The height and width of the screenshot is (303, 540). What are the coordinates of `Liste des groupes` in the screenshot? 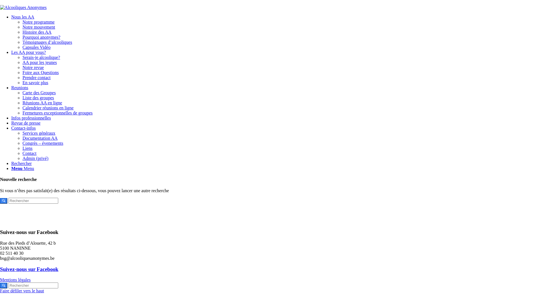 It's located at (38, 98).